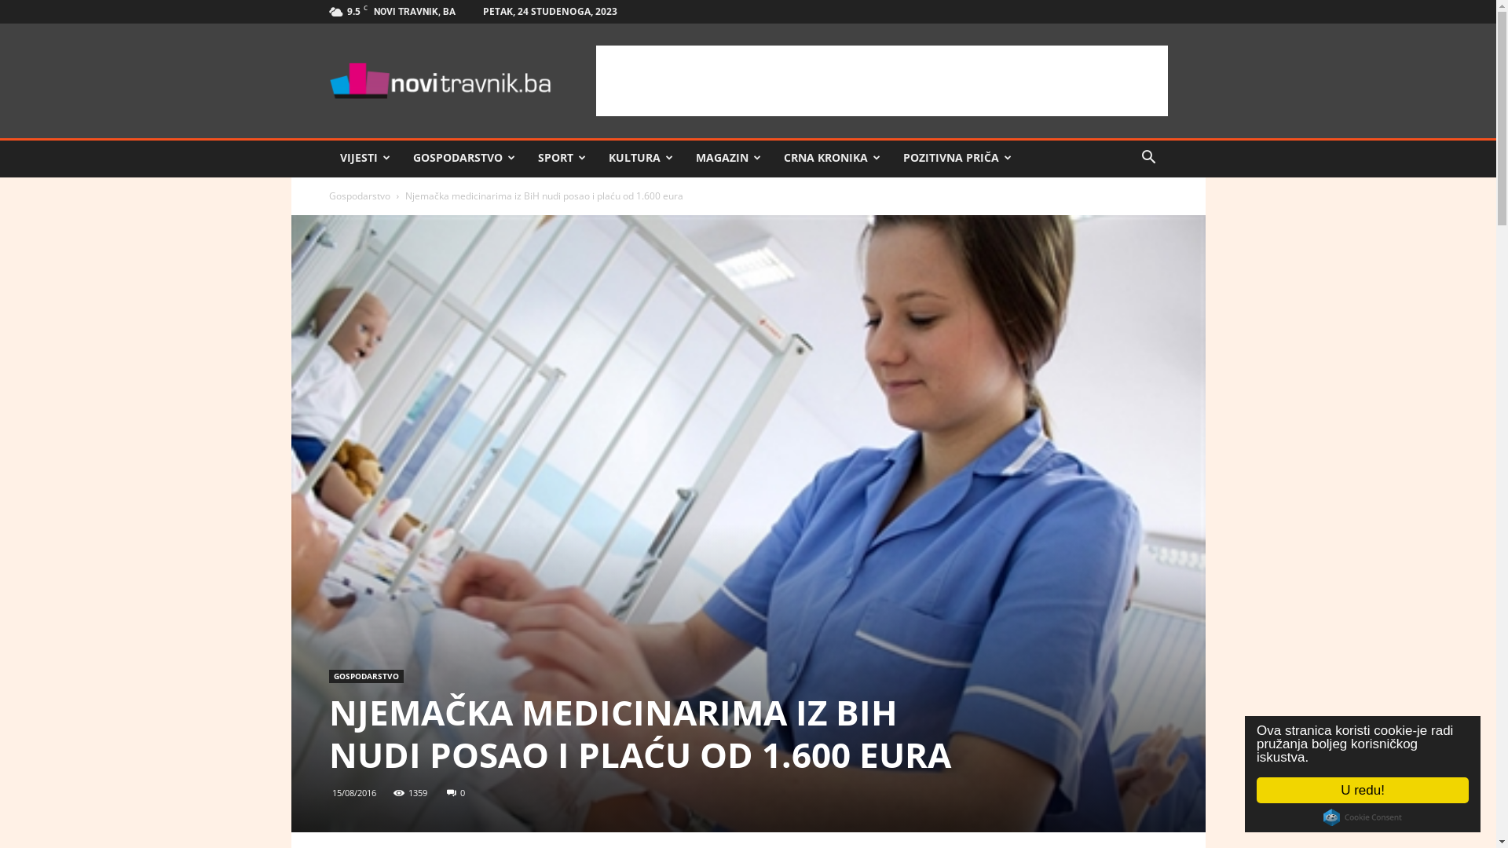  Describe the element at coordinates (1363, 817) in the screenshot. I see `Cookie Consent plugin for the EU cookie law` at that location.